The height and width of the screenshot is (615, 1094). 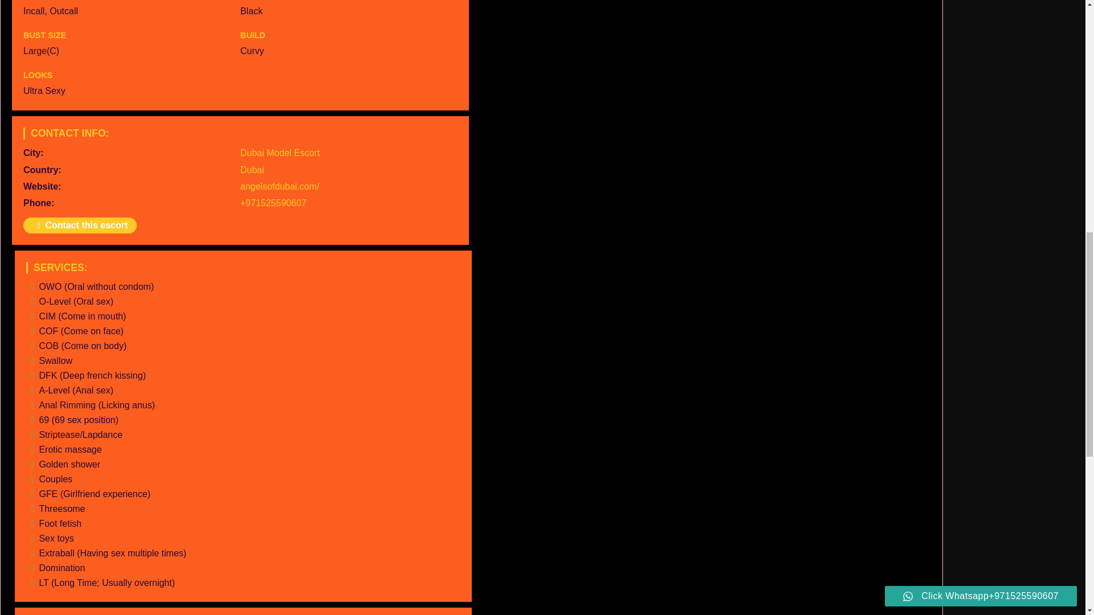 I want to click on Dubai, so click(x=252, y=170).